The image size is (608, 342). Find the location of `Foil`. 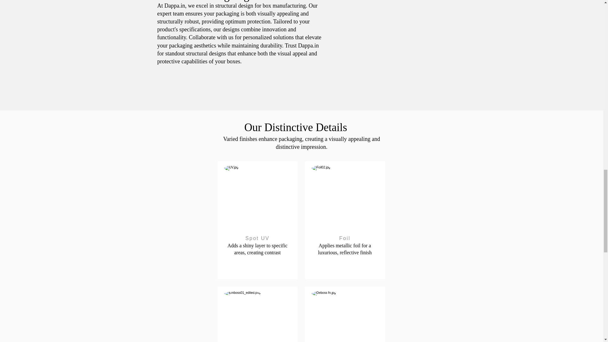

Foil is located at coordinates (345, 238).